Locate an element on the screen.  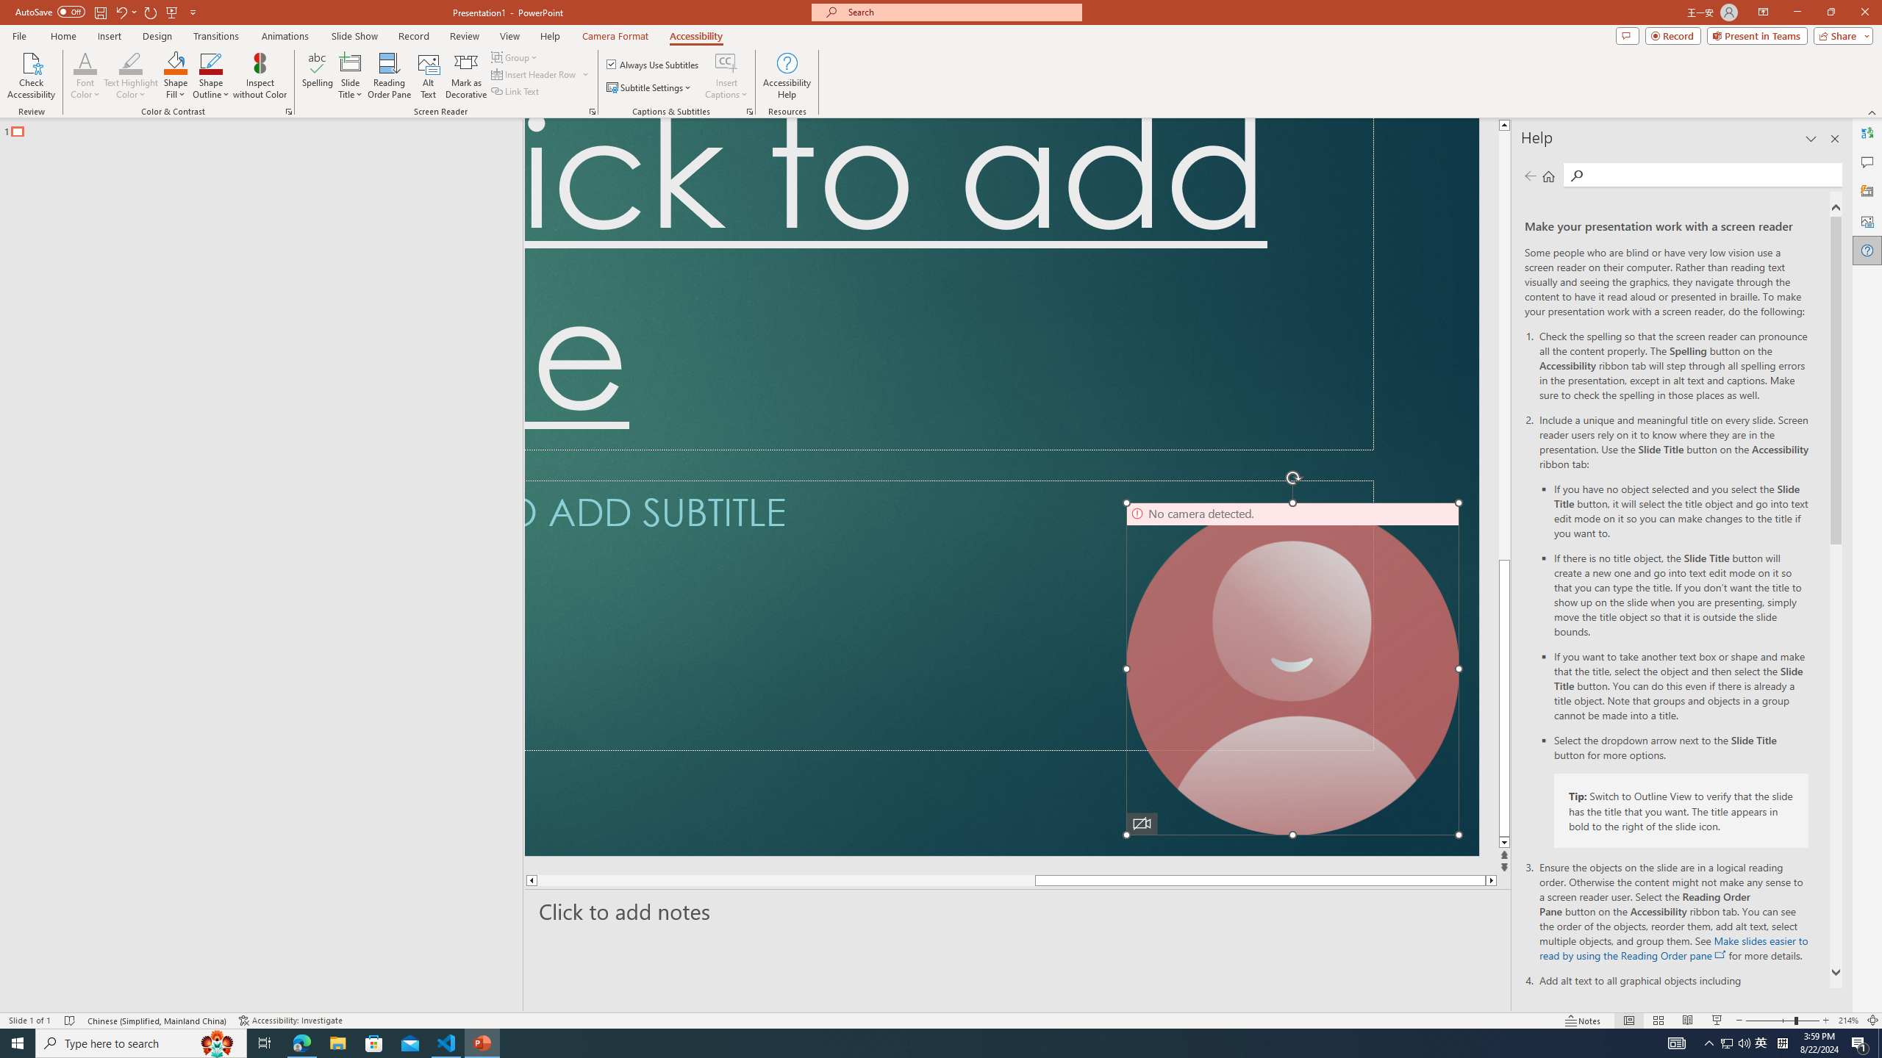
Tools is located at coordinates (94, 14).